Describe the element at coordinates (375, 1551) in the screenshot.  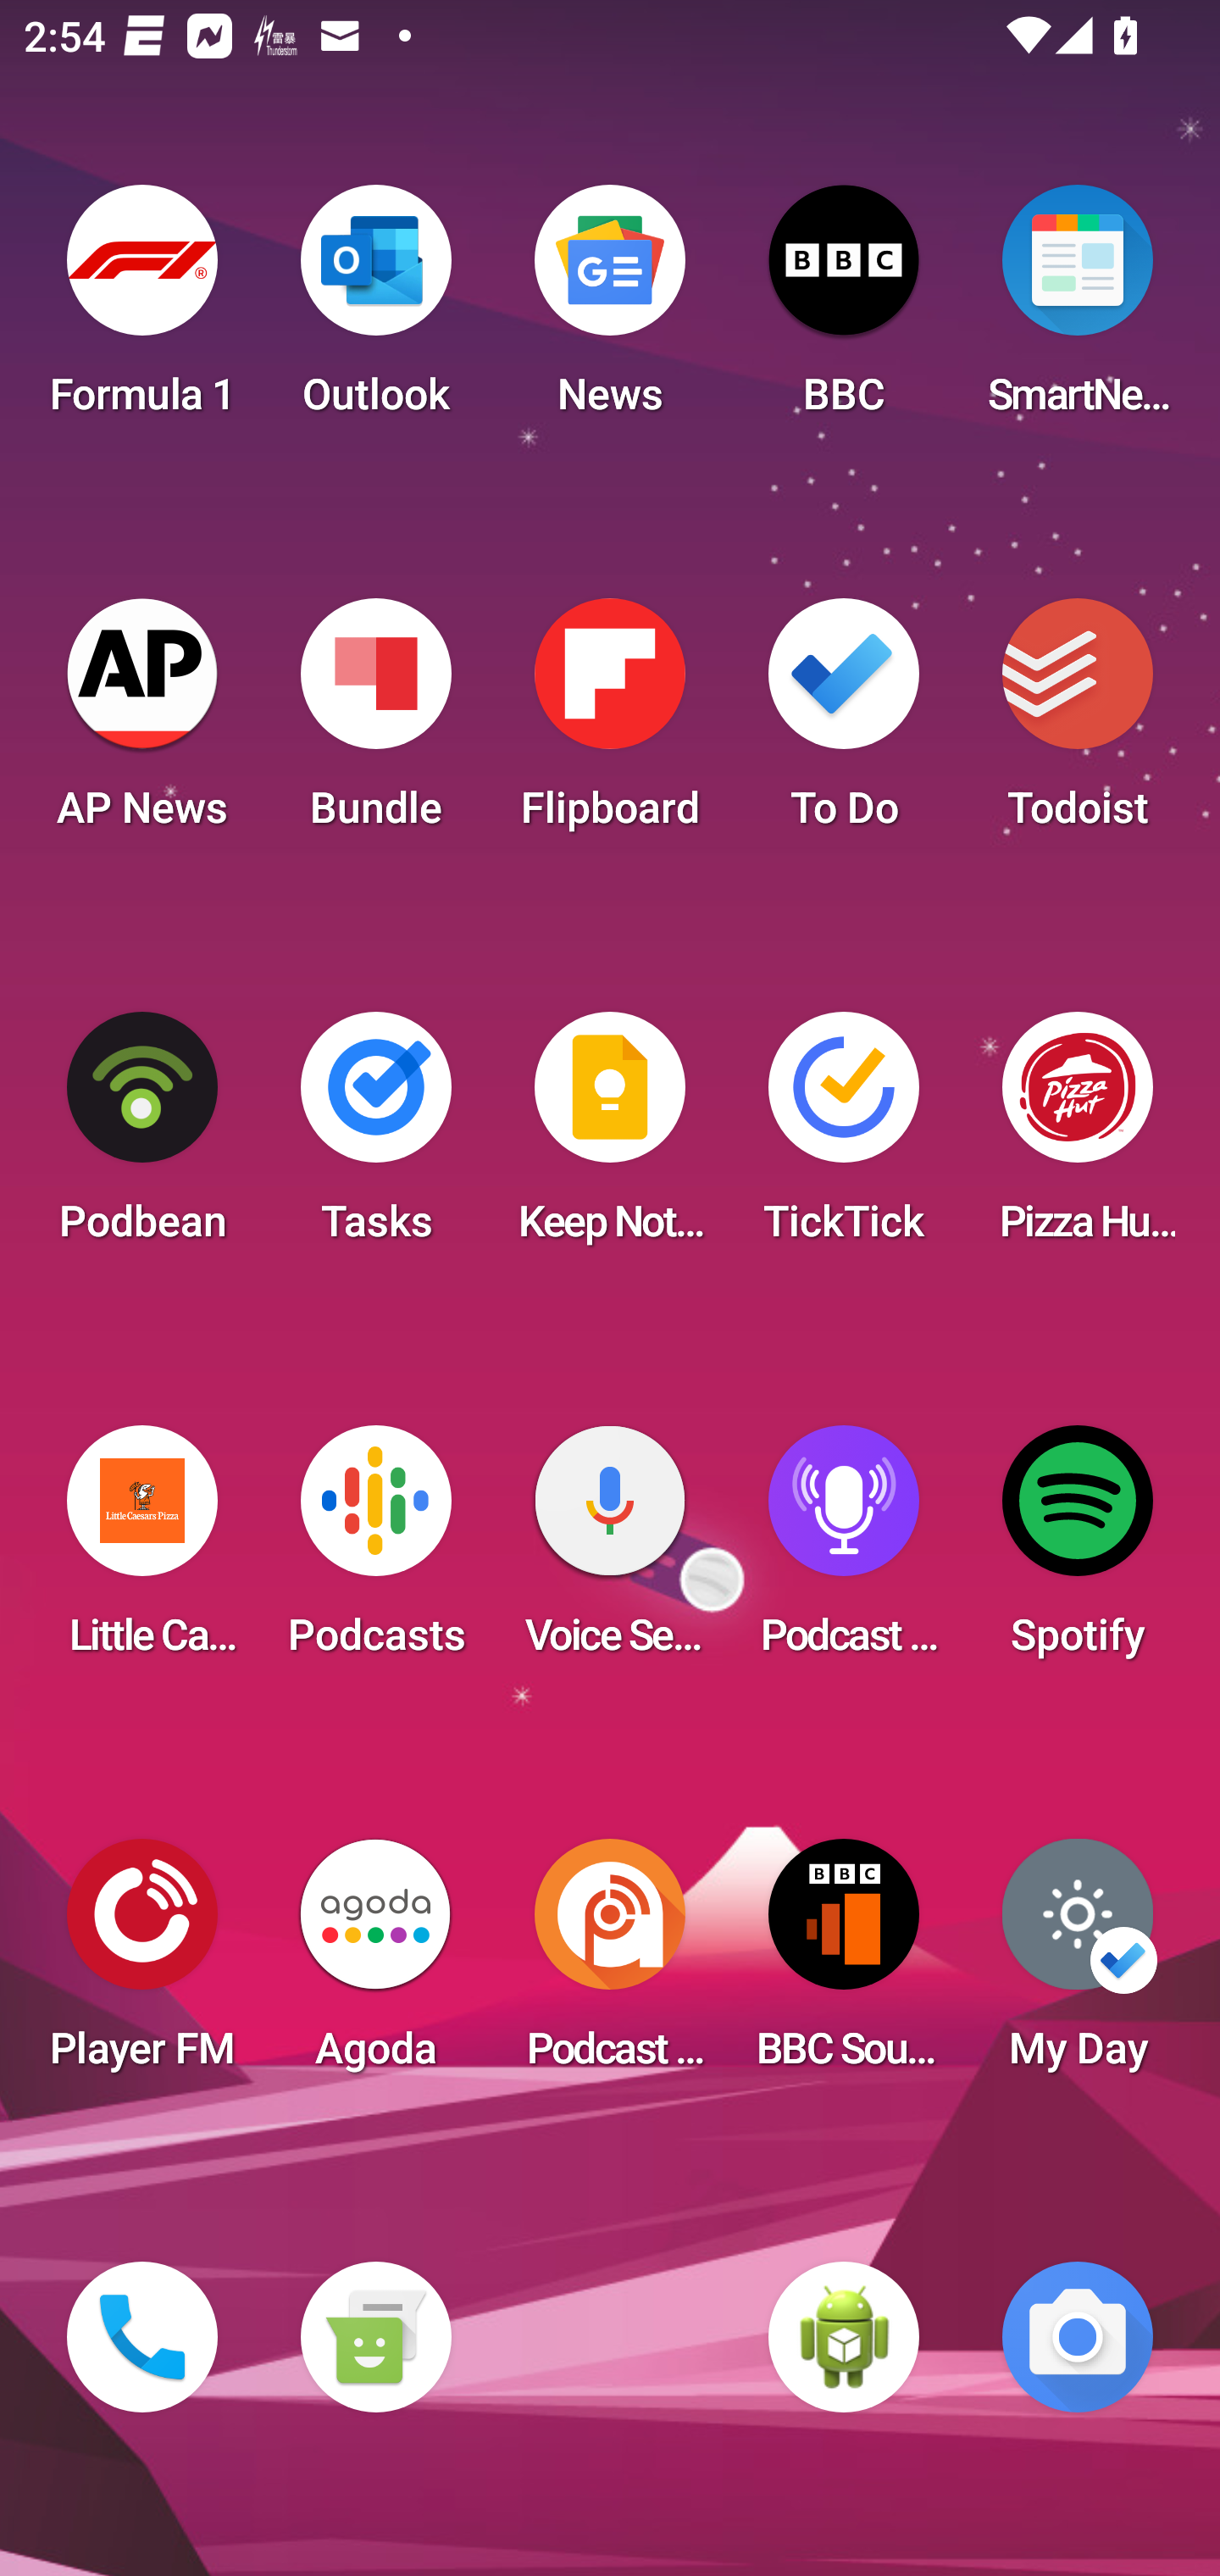
I see `Podcasts` at that location.